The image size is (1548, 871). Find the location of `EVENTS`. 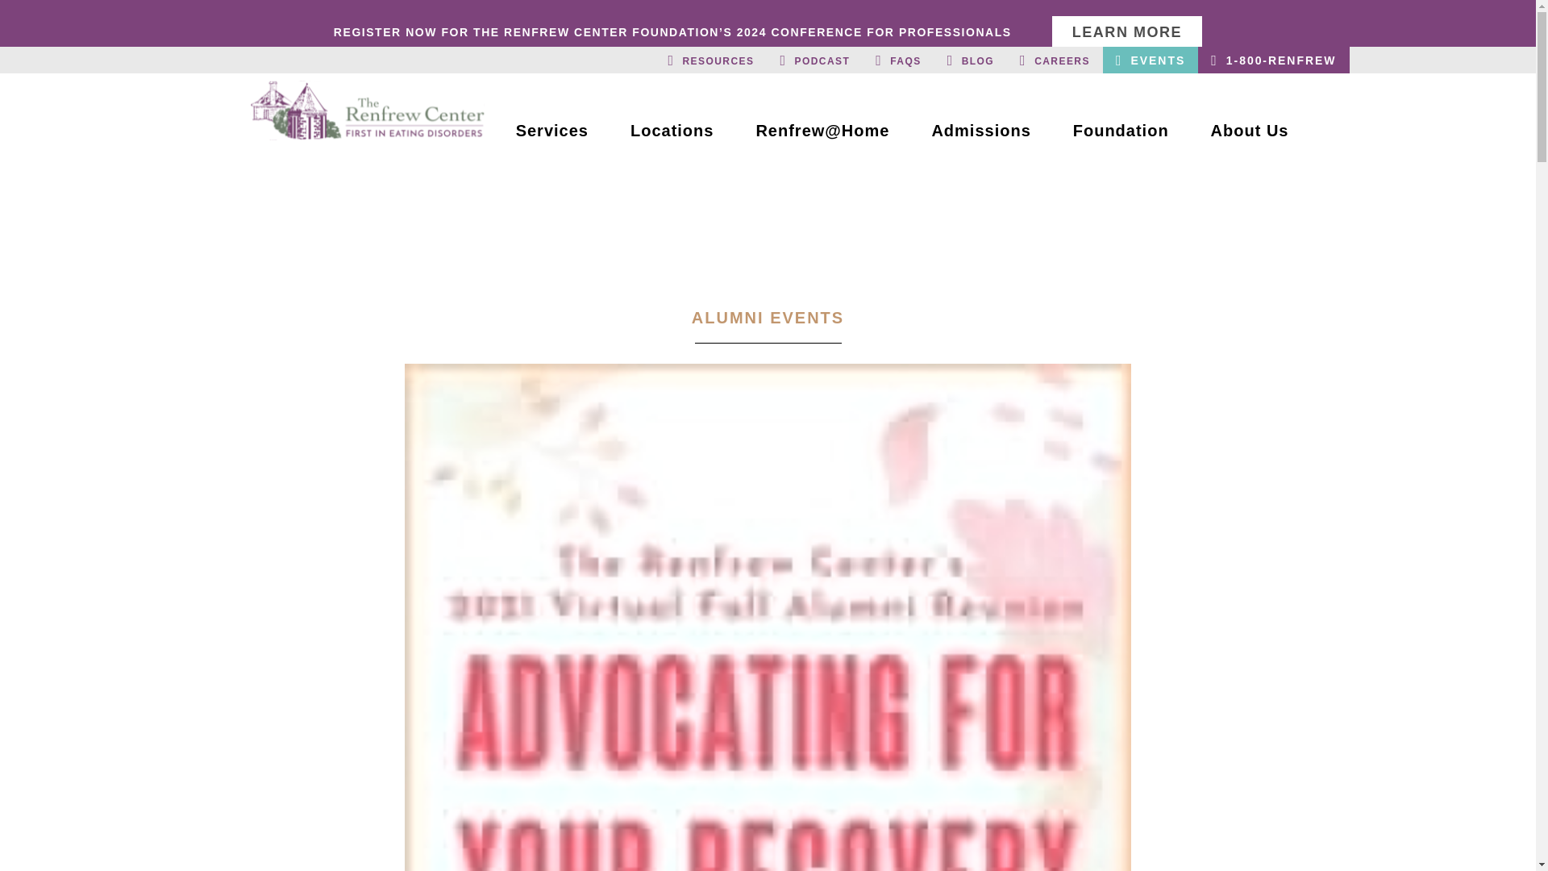

EVENTS is located at coordinates (1150, 60).